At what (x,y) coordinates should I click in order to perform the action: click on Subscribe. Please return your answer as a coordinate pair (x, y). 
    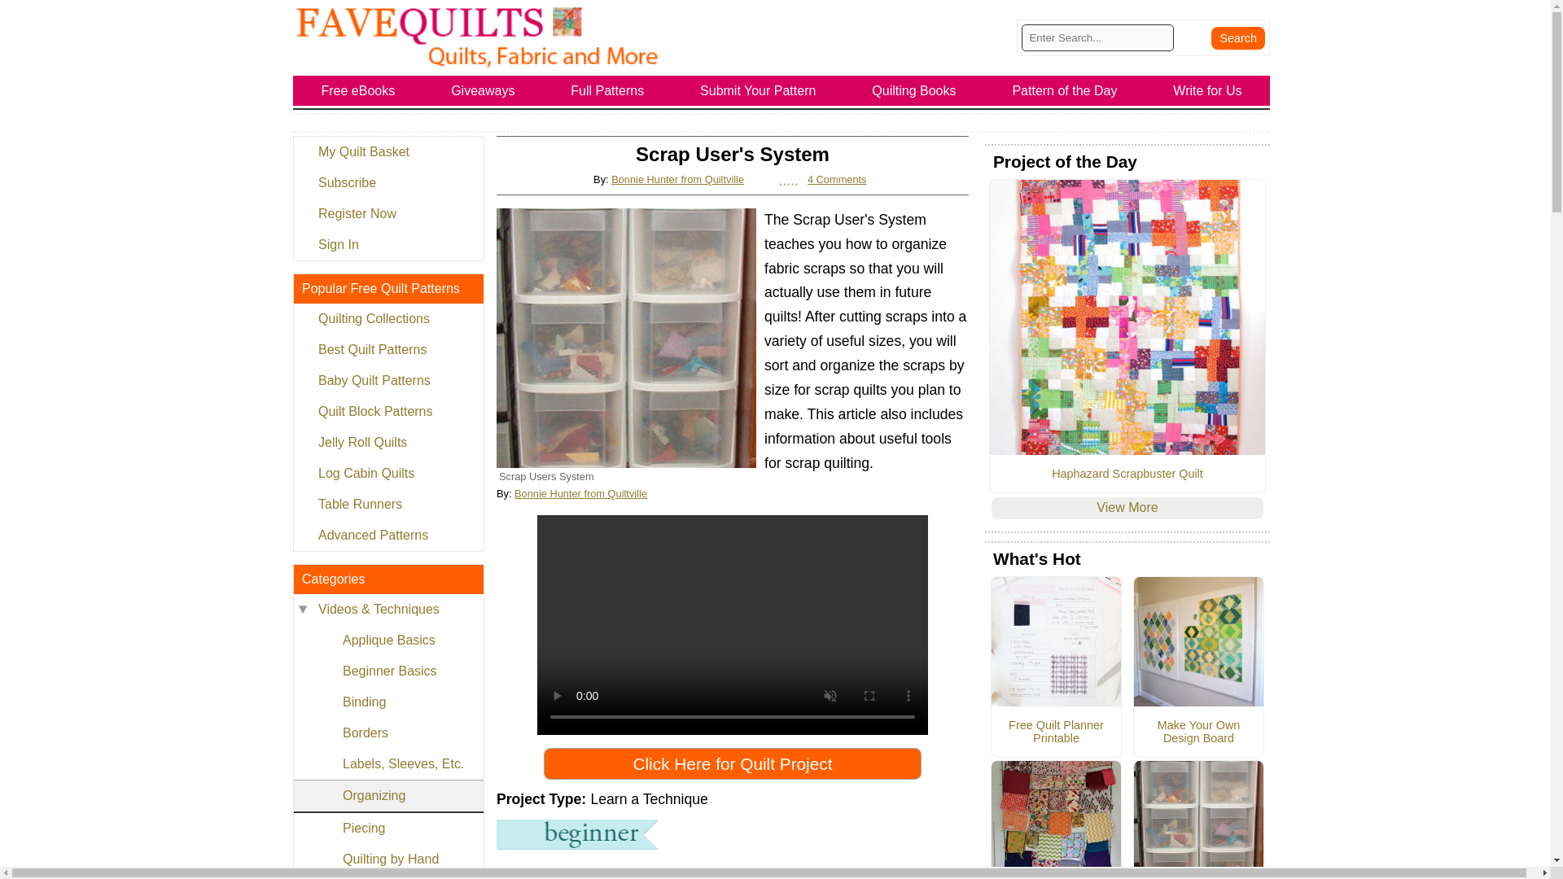
    Looking at the image, I should click on (387, 183).